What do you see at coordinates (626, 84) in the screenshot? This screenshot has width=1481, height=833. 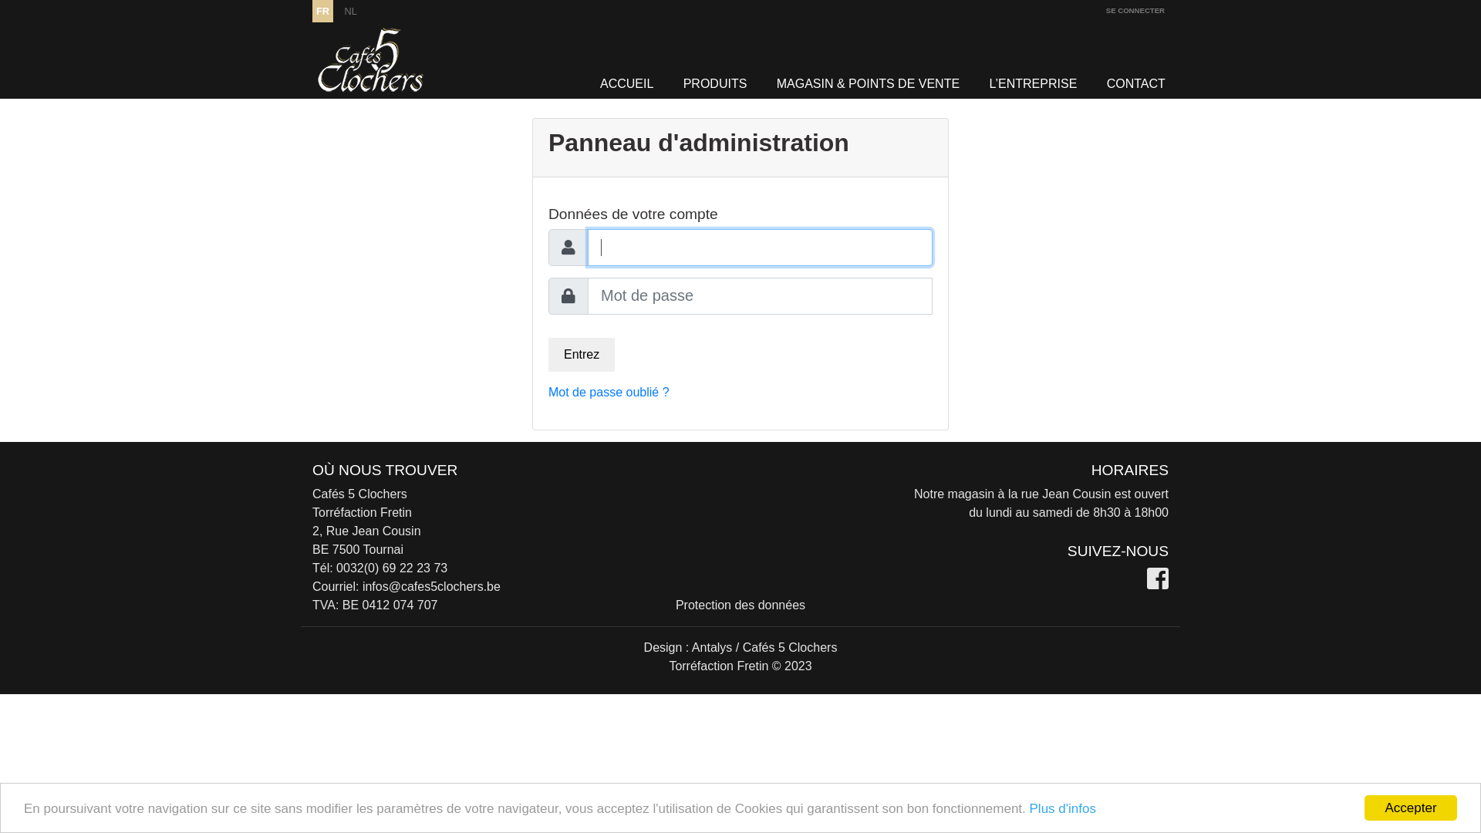 I see `ACCUEIL` at bounding box center [626, 84].